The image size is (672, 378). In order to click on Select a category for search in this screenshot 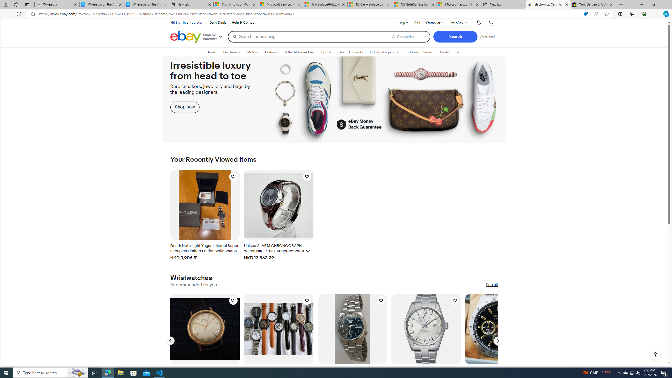, I will do `click(409, 36)`.